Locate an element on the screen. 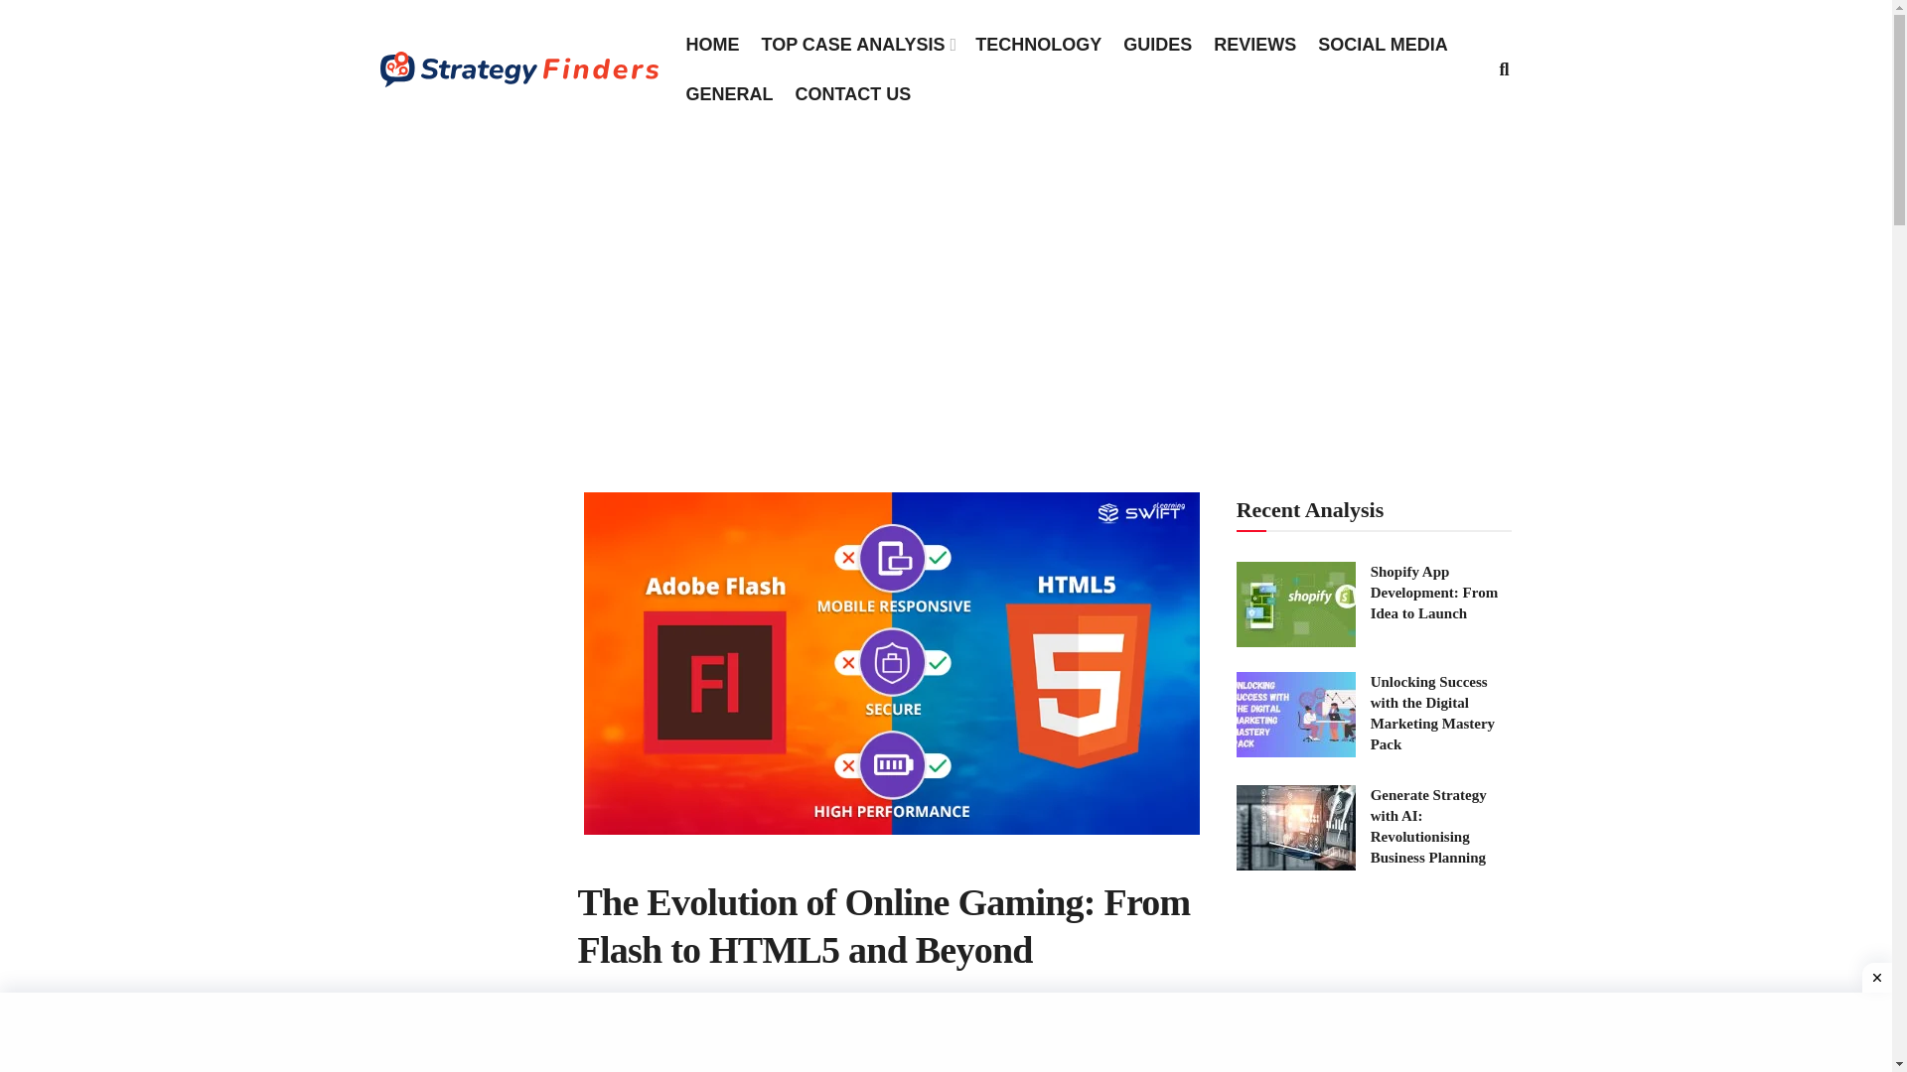  GENERAL is located at coordinates (728, 94).